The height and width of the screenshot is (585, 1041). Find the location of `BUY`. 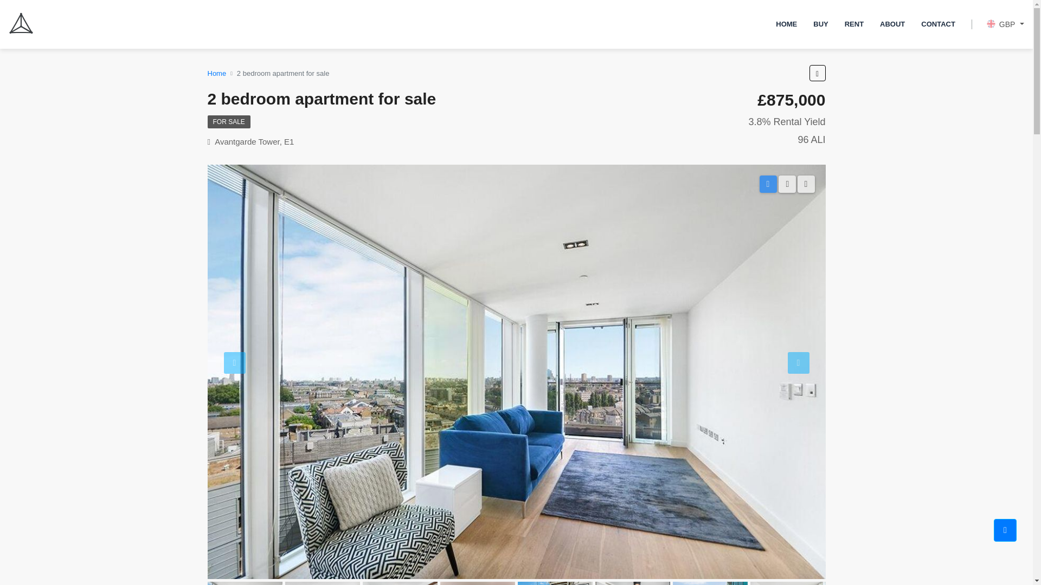

BUY is located at coordinates (820, 24).